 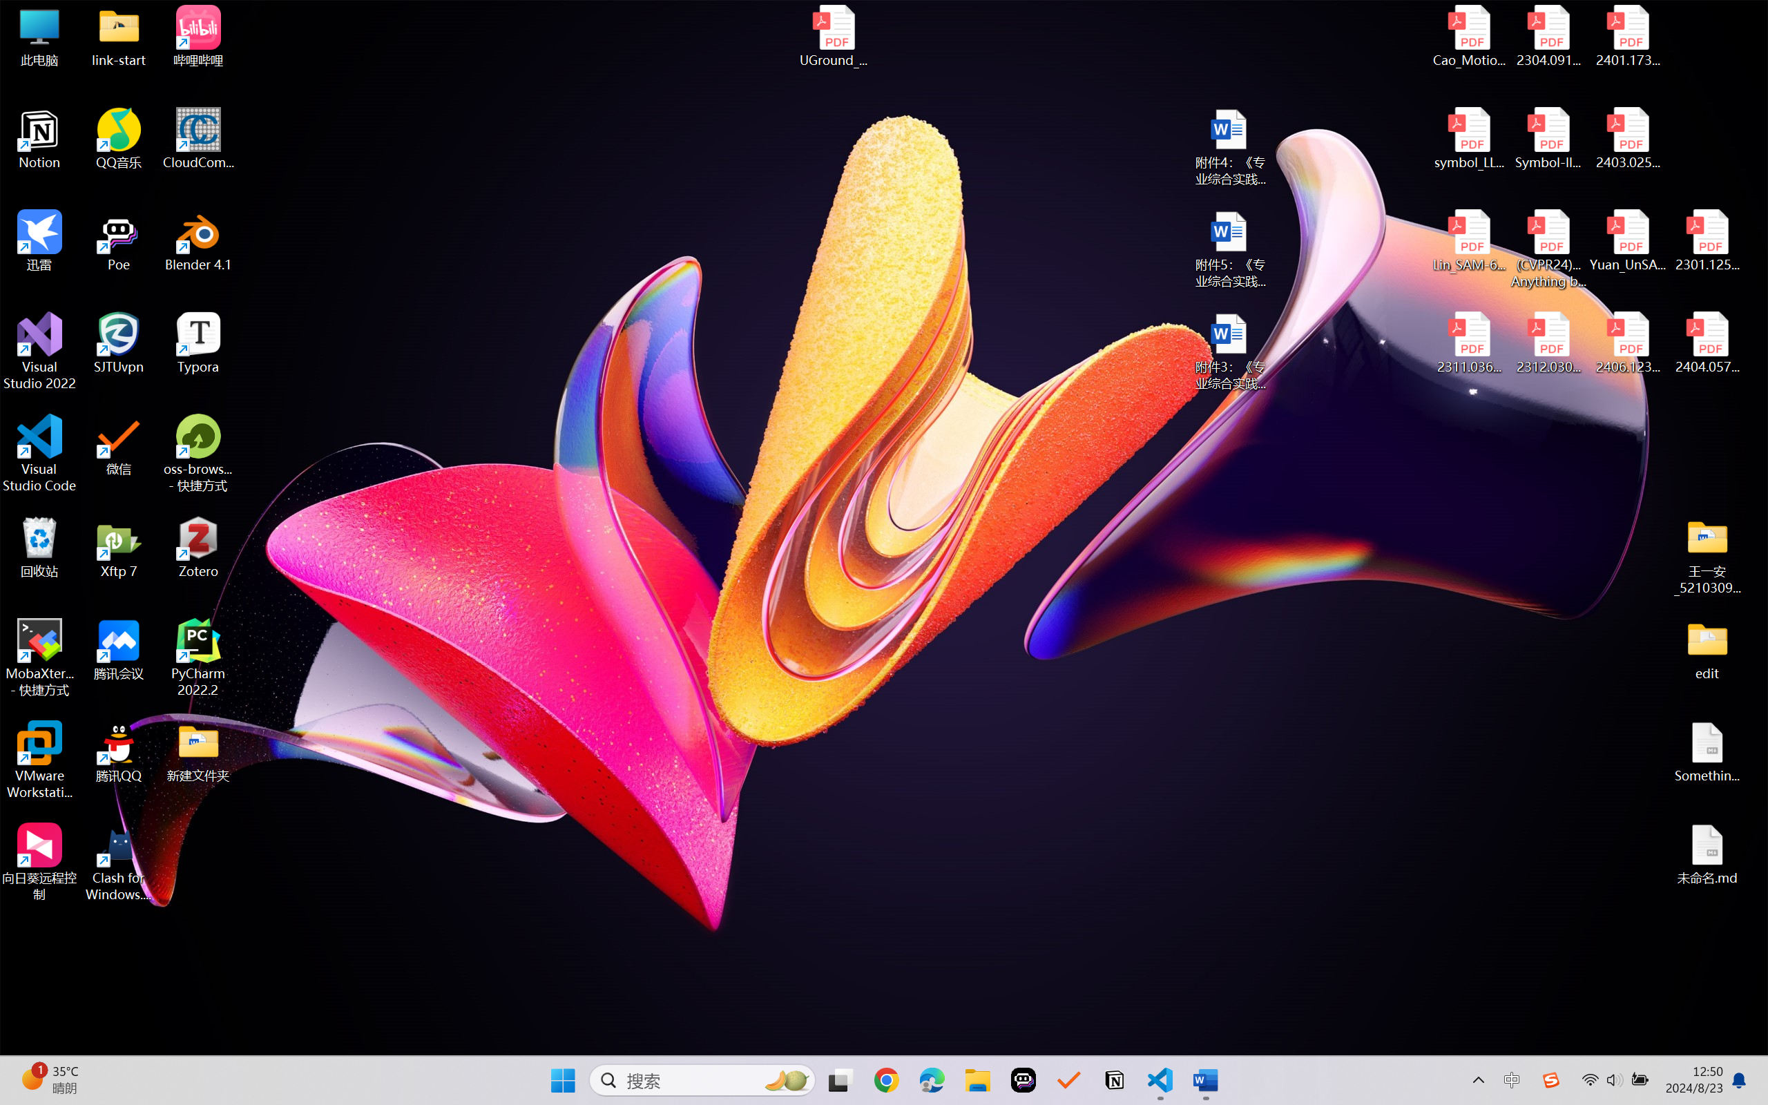 What do you see at coordinates (40, 453) in the screenshot?
I see `Visual Studio Code` at bounding box center [40, 453].